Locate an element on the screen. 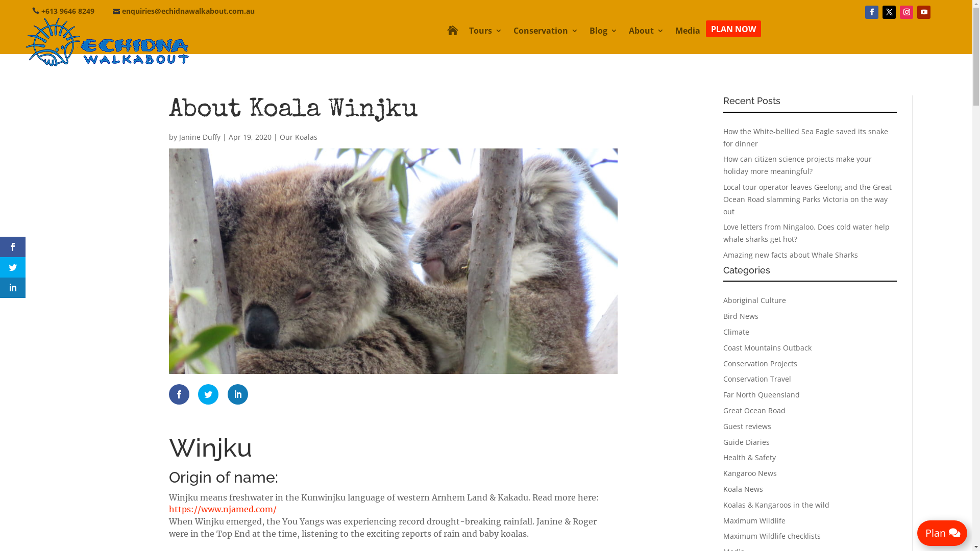  PLAN NOW is located at coordinates (733, 29).